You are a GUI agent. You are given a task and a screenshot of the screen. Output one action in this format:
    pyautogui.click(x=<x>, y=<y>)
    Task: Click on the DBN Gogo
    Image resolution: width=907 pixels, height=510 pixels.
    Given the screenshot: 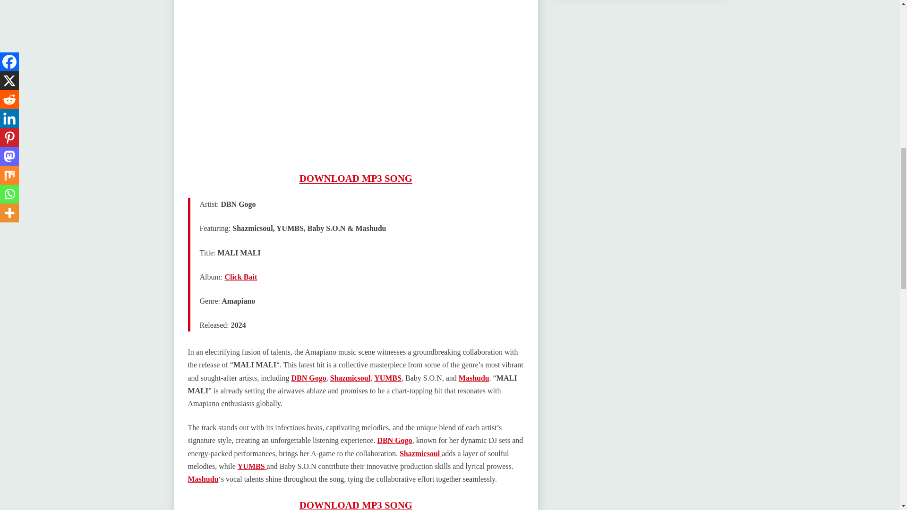 What is the action you would take?
    pyautogui.click(x=394, y=440)
    